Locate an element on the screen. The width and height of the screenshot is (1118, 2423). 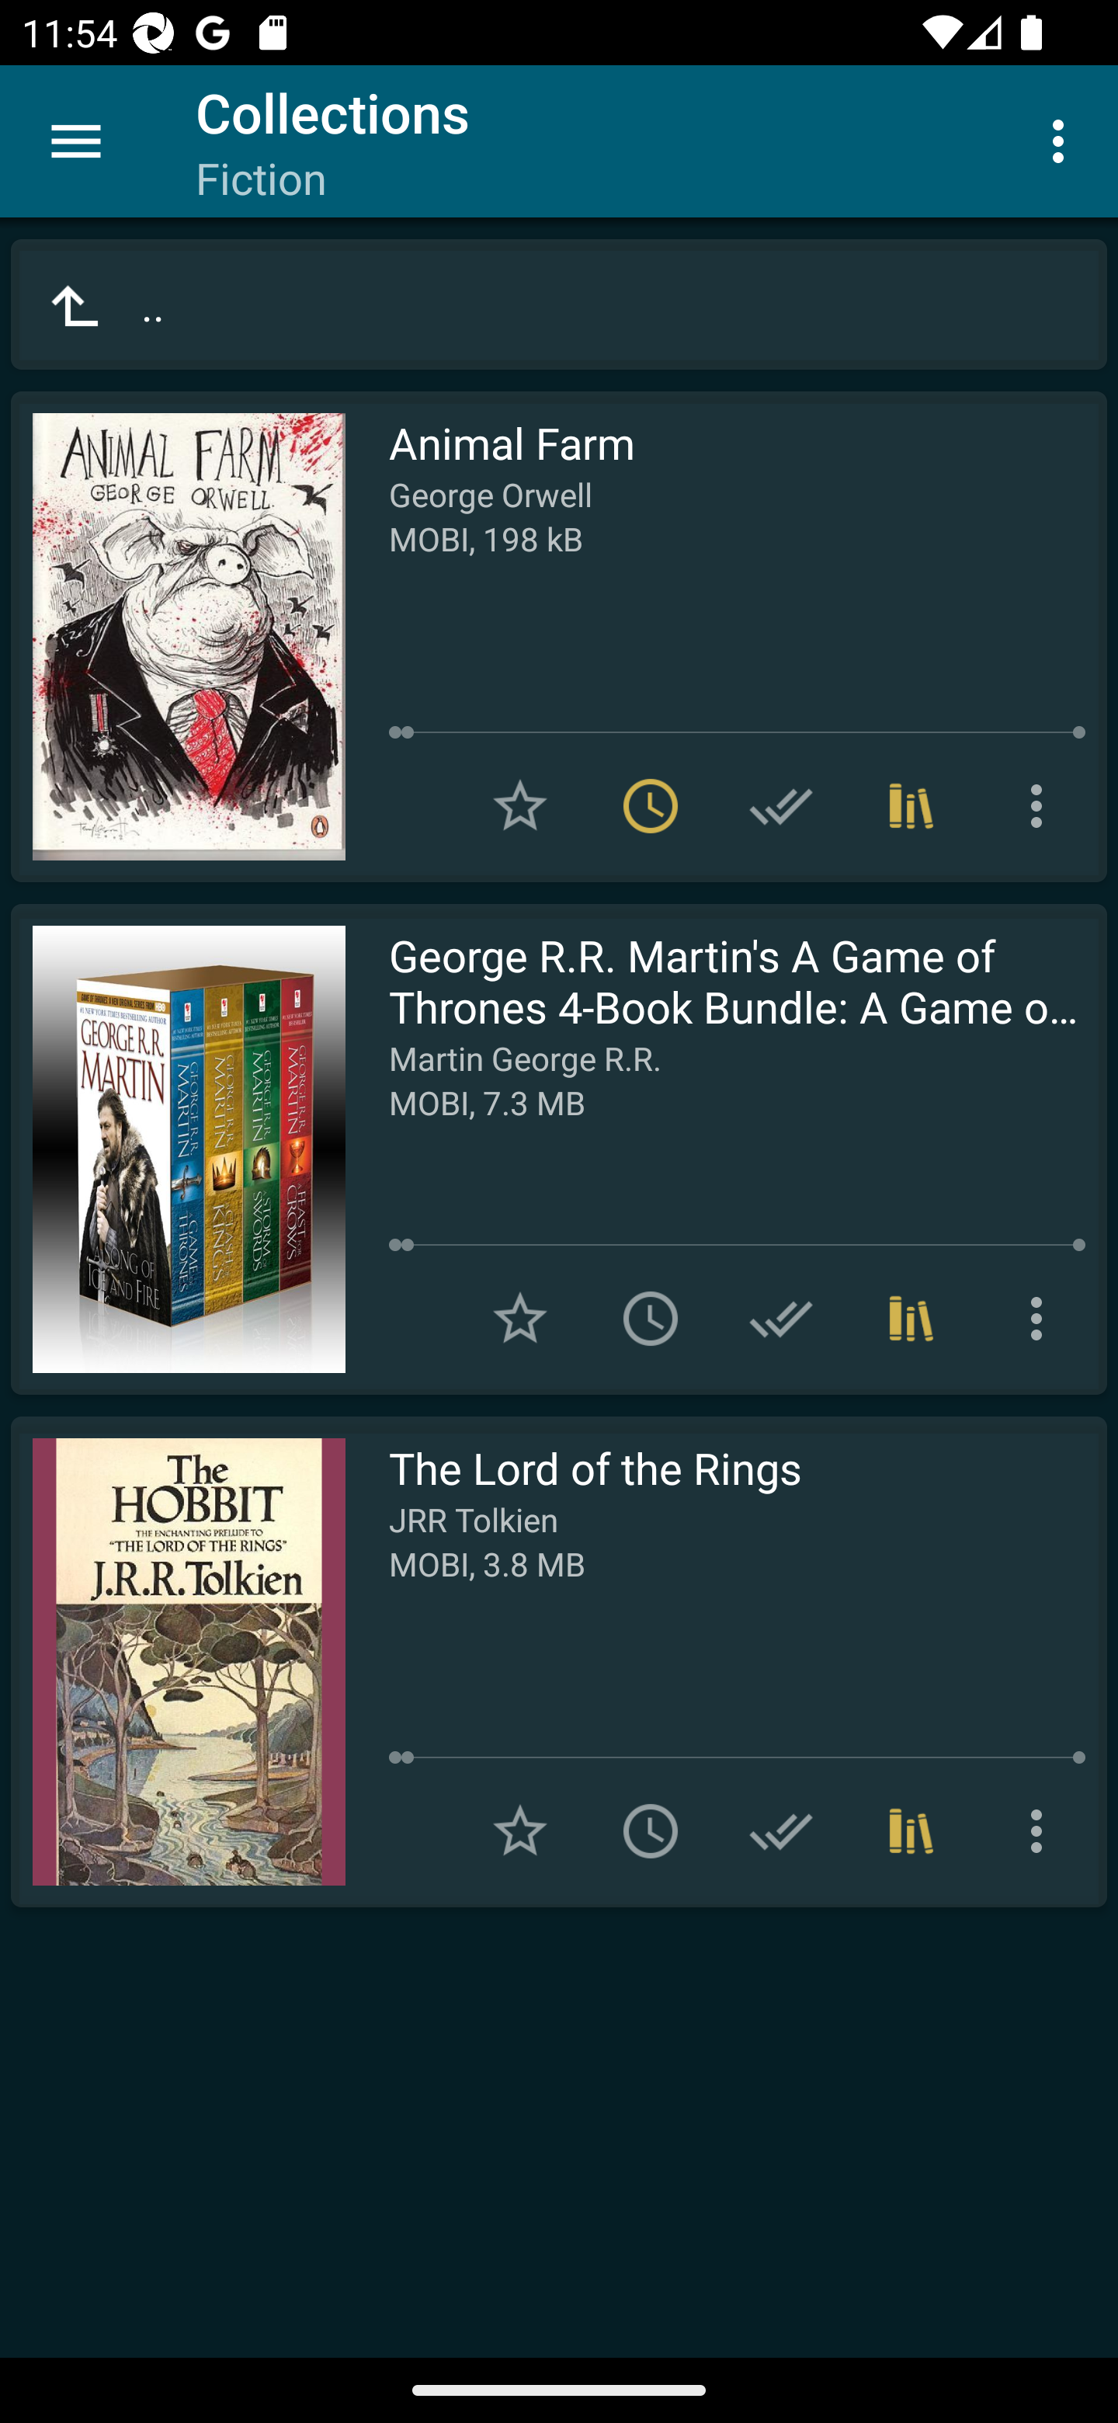
Remove from To read is located at coordinates (651, 806).